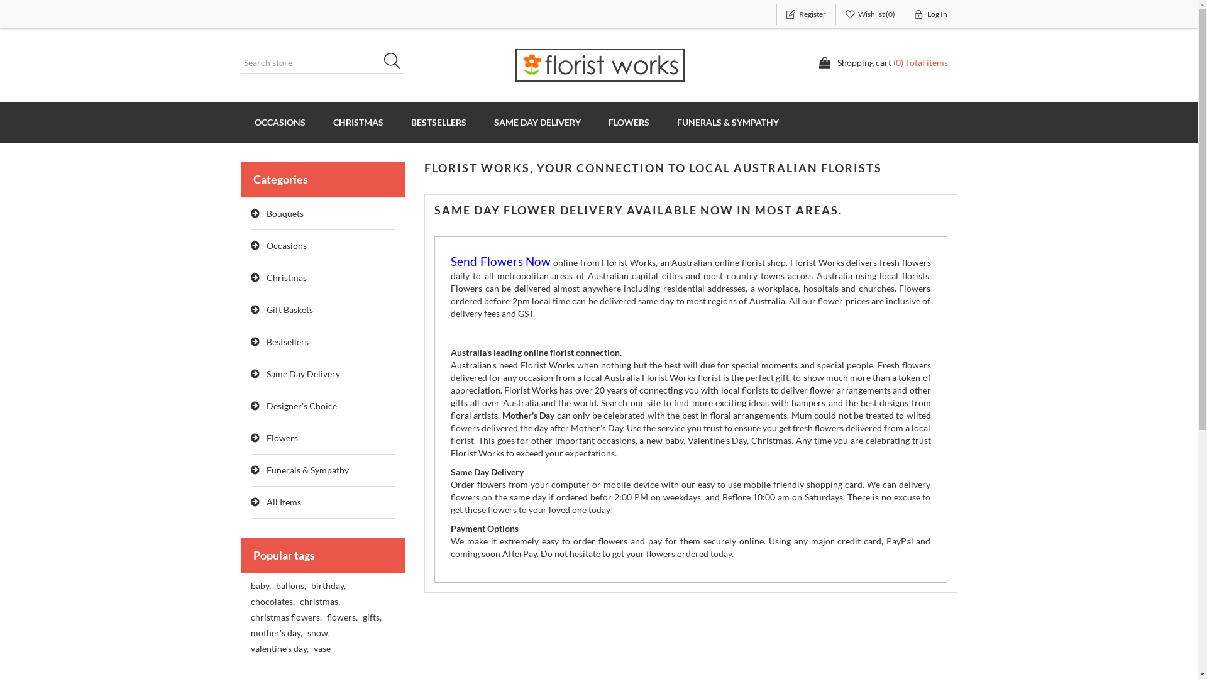 Image resolution: width=1207 pixels, height=679 pixels. What do you see at coordinates (439, 122) in the screenshot?
I see `BESTSELLERS` at bounding box center [439, 122].